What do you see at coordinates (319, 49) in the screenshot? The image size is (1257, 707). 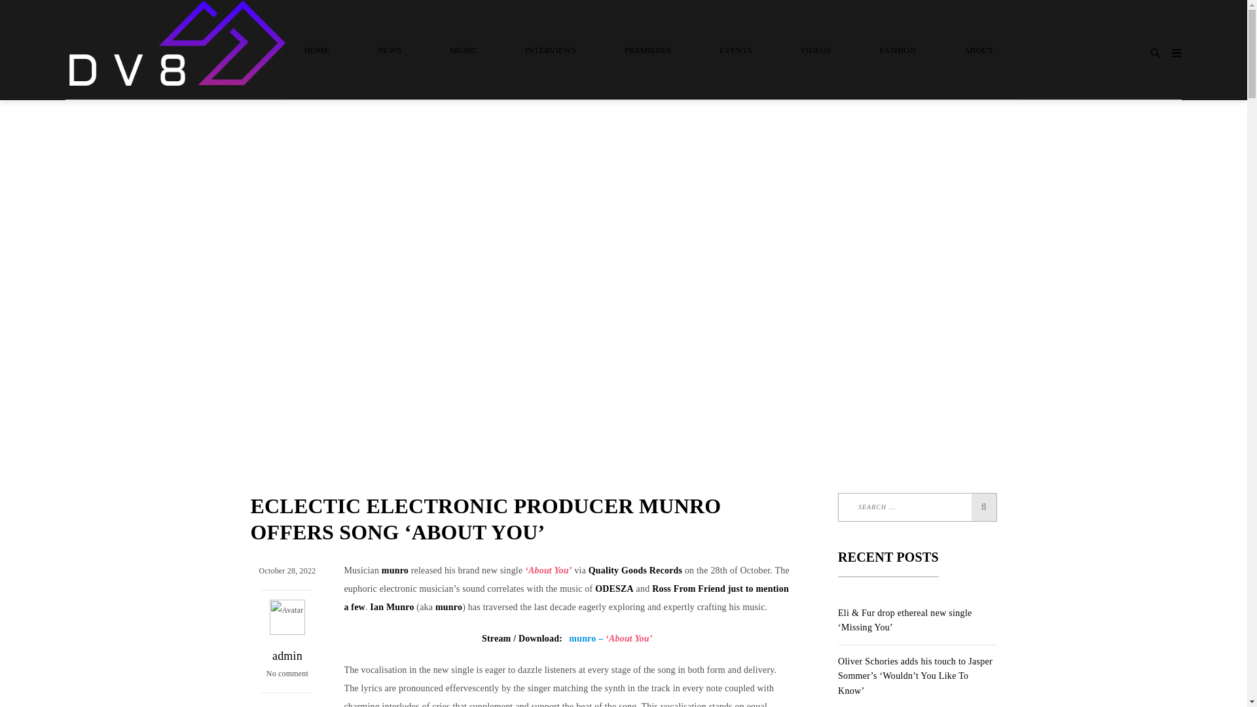 I see `HOME` at bounding box center [319, 49].